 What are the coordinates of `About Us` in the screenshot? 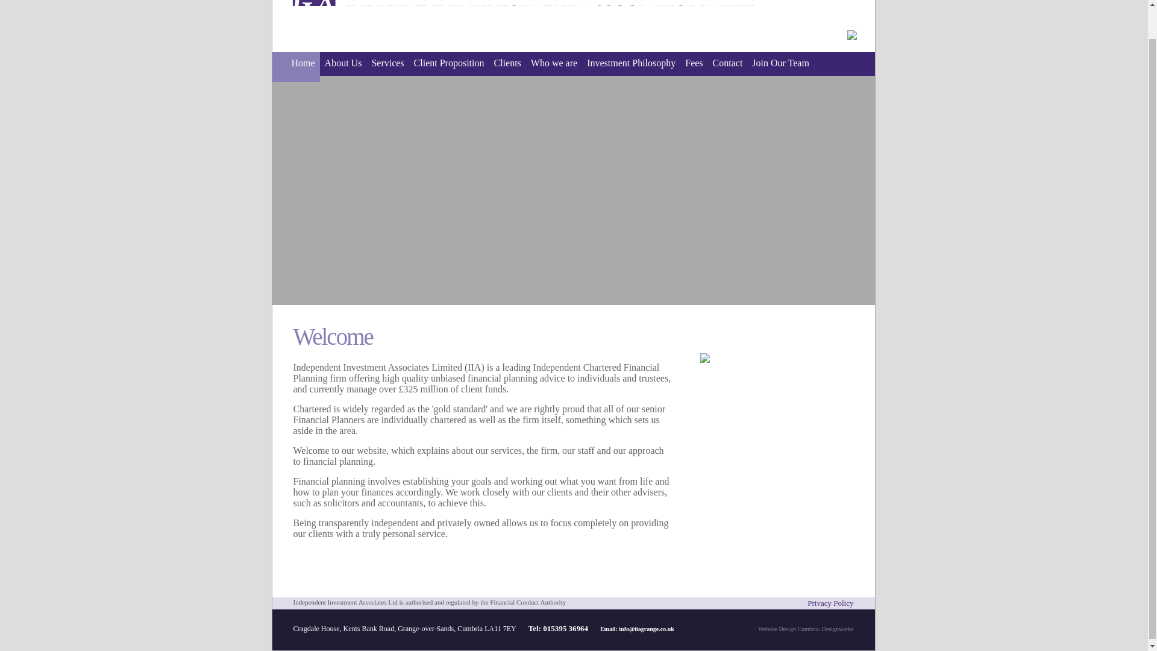 It's located at (343, 67).